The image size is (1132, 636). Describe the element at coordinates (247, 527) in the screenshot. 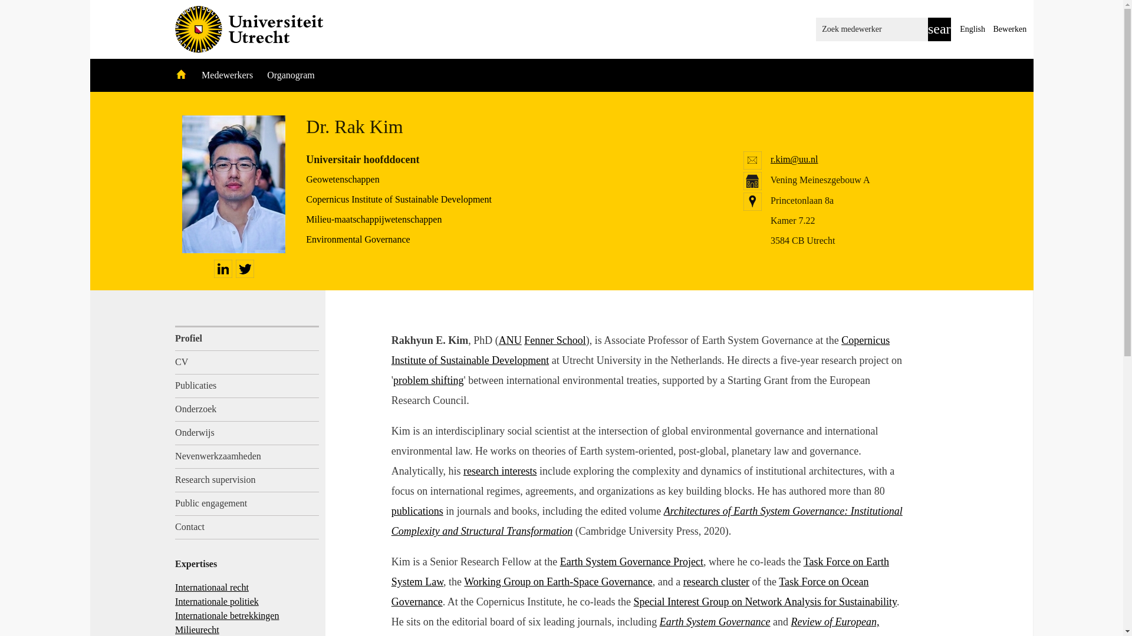

I see `Contact` at that location.